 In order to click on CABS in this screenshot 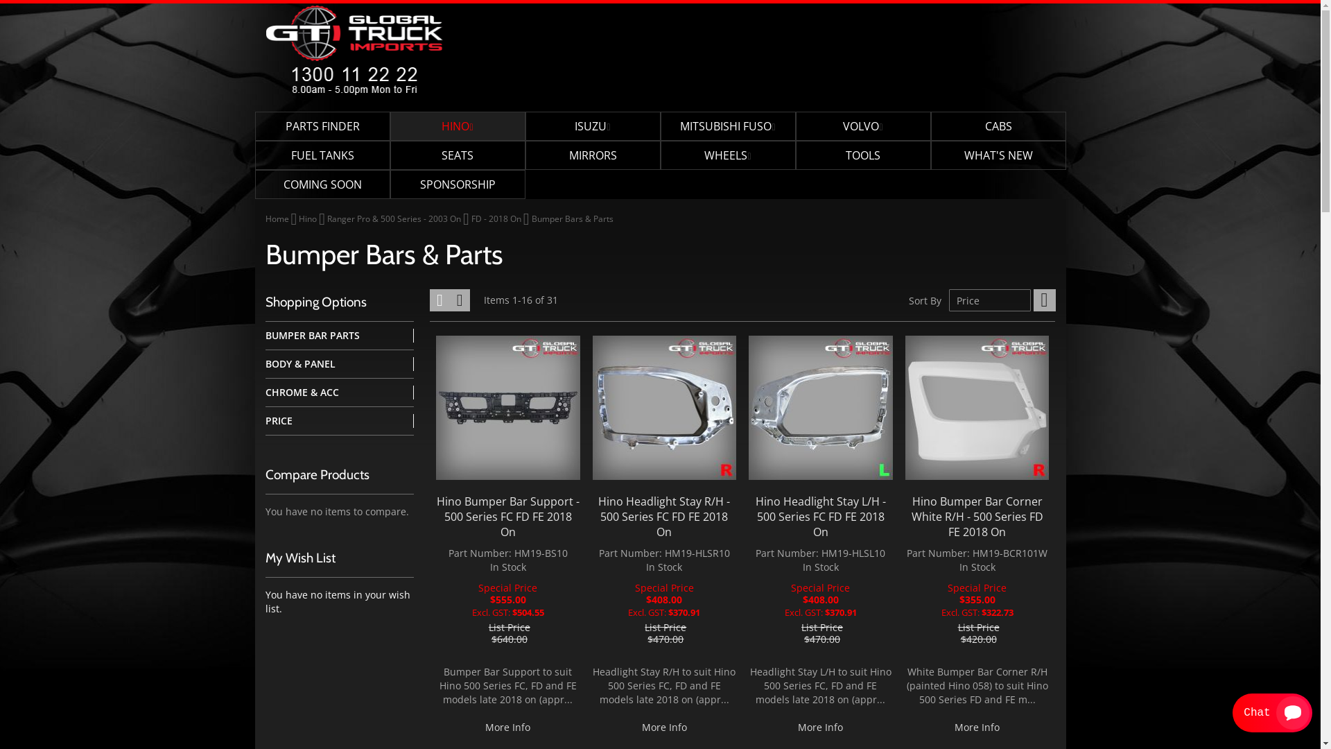, I will do `click(998, 126)`.